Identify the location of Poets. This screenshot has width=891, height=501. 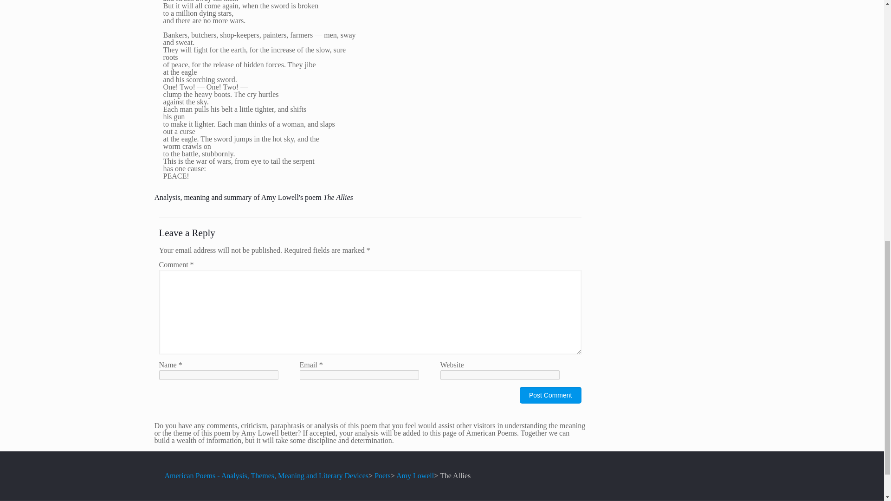
(382, 475).